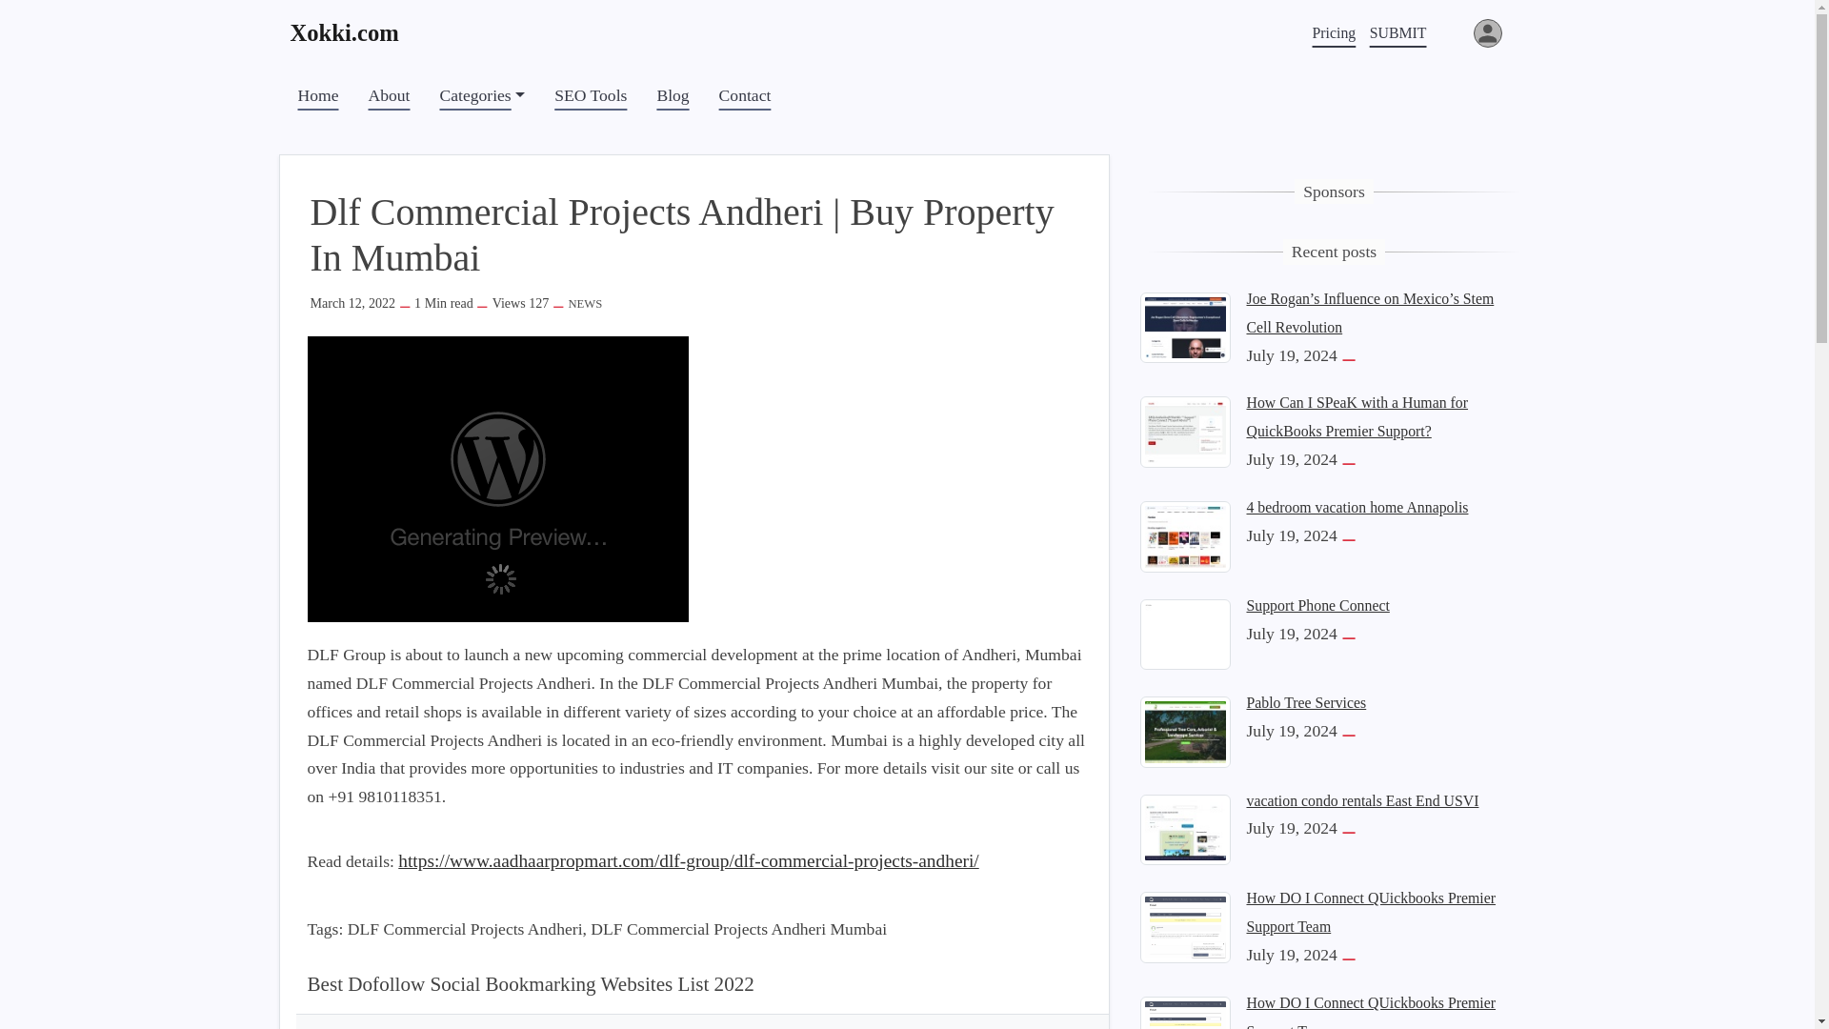 The width and height of the screenshot is (1829, 1029). What do you see at coordinates (584, 304) in the screenshot?
I see `NEWS` at bounding box center [584, 304].